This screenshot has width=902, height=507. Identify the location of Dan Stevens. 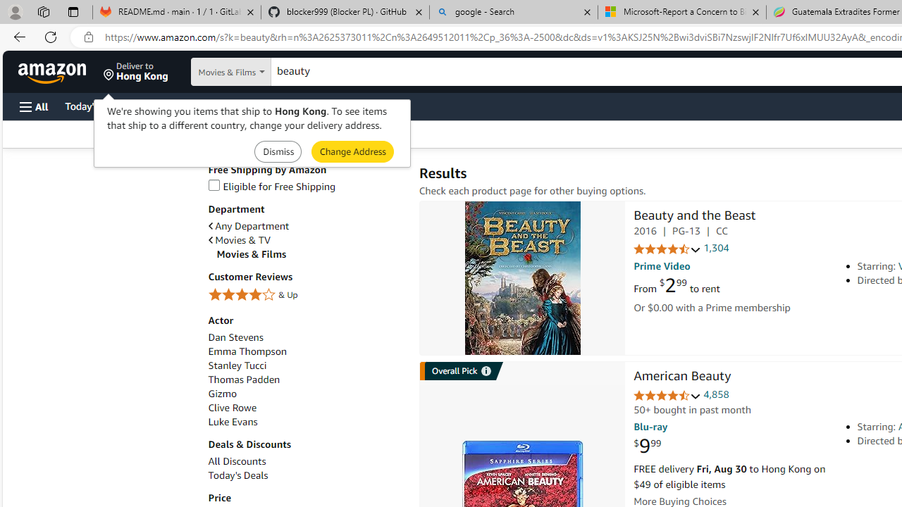
(306, 337).